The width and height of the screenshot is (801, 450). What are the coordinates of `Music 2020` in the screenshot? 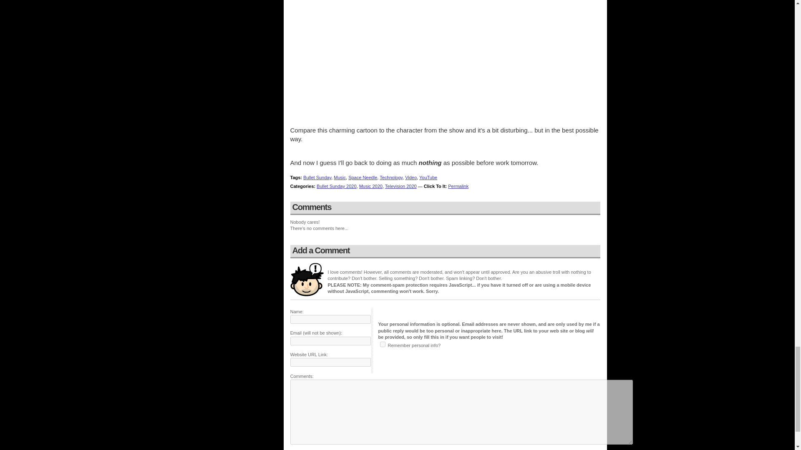 It's located at (370, 186).